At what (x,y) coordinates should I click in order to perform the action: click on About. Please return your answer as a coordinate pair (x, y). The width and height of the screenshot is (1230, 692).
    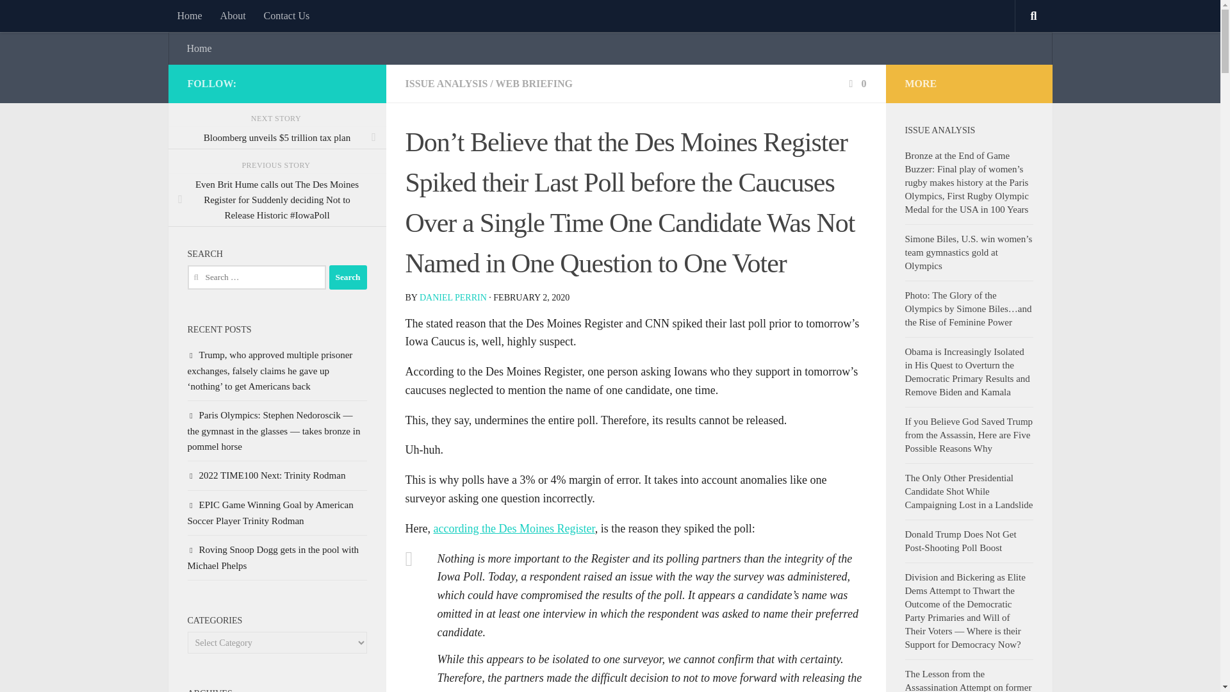
    Looking at the image, I should click on (233, 15).